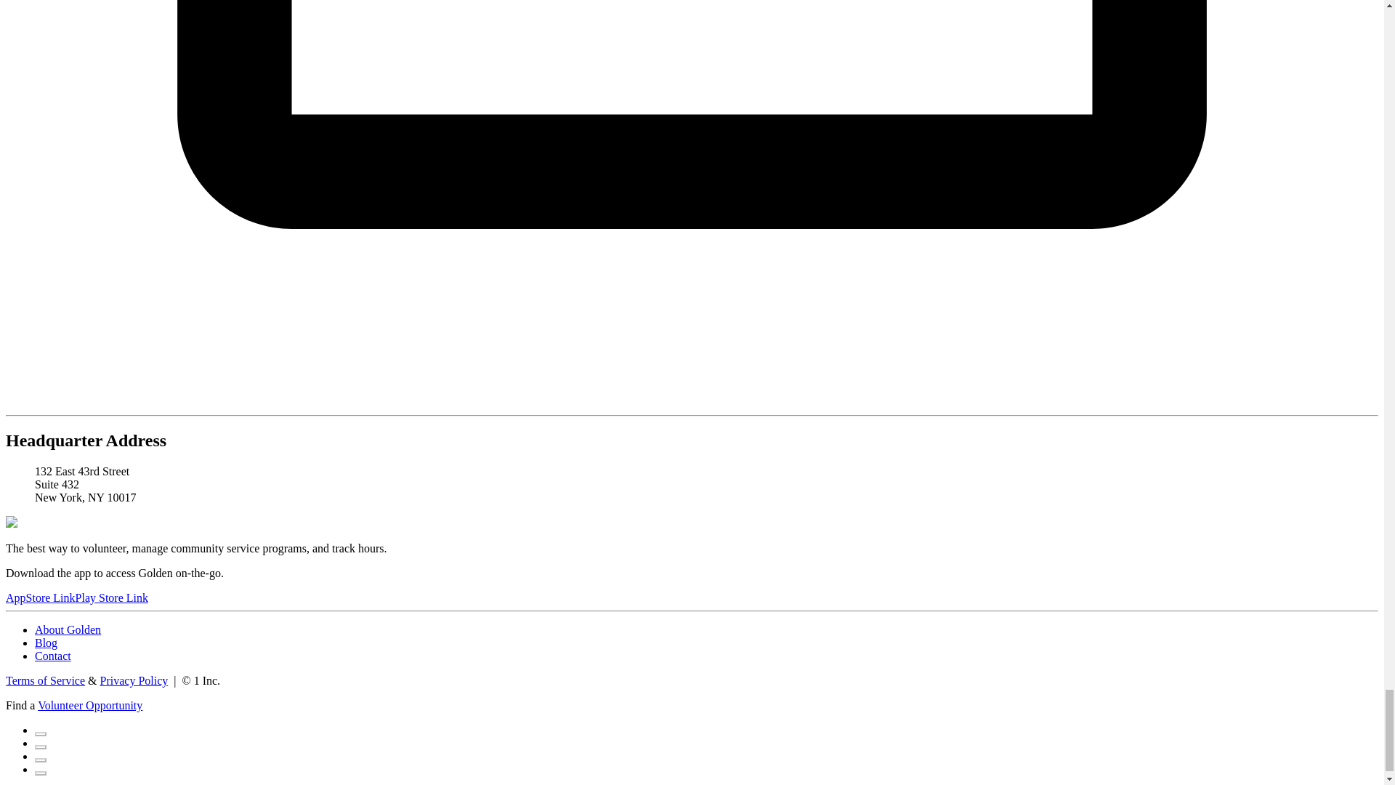 The height and width of the screenshot is (785, 1395). Describe the element at coordinates (52, 656) in the screenshot. I see `Contact` at that location.